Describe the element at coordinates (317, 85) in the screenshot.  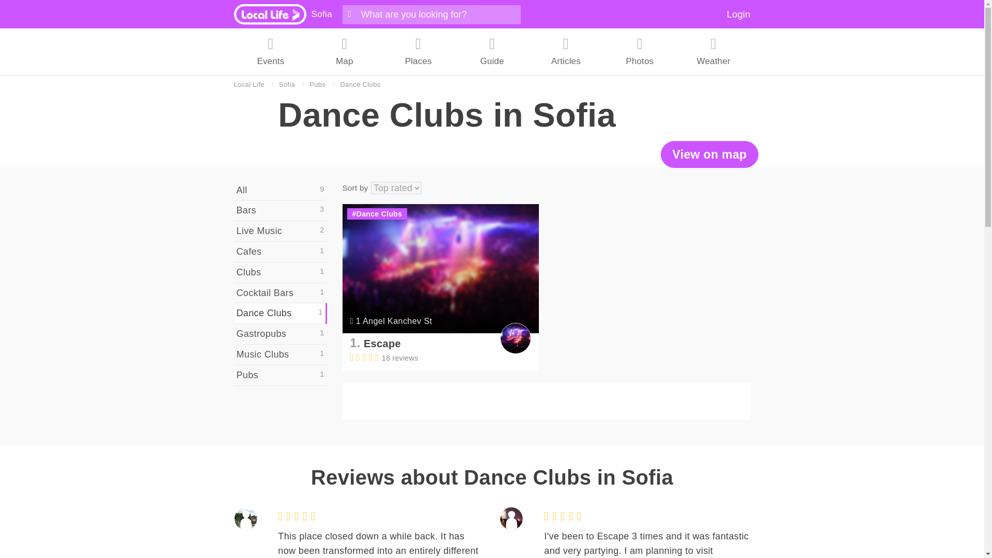
I see `Pubs` at that location.